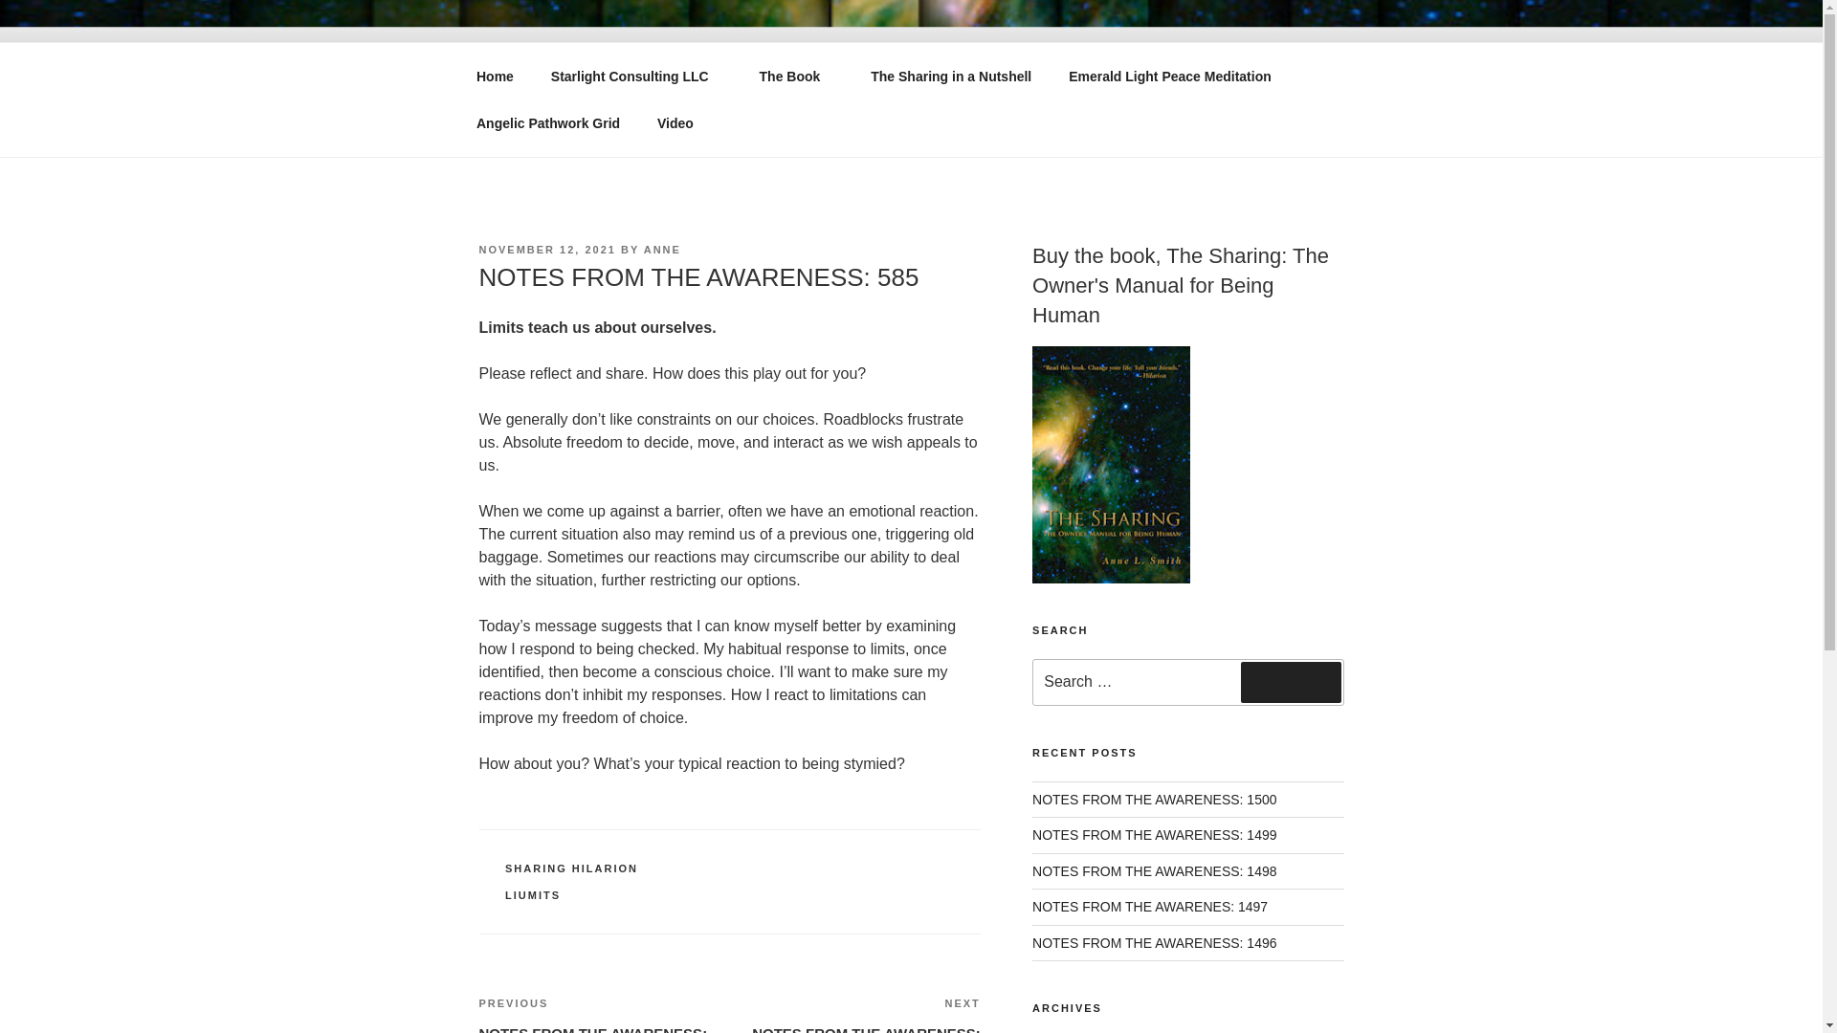 The image size is (1837, 1033). I want to click on NOTES FROM THE AWARENESS: 1496, so click(1154, 943).